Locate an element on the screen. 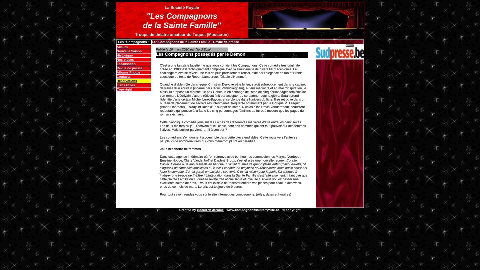 Image resolution: width=480 pixels, height=270 pixels. Nouvelle Saison is located at coordinates (129, 51).